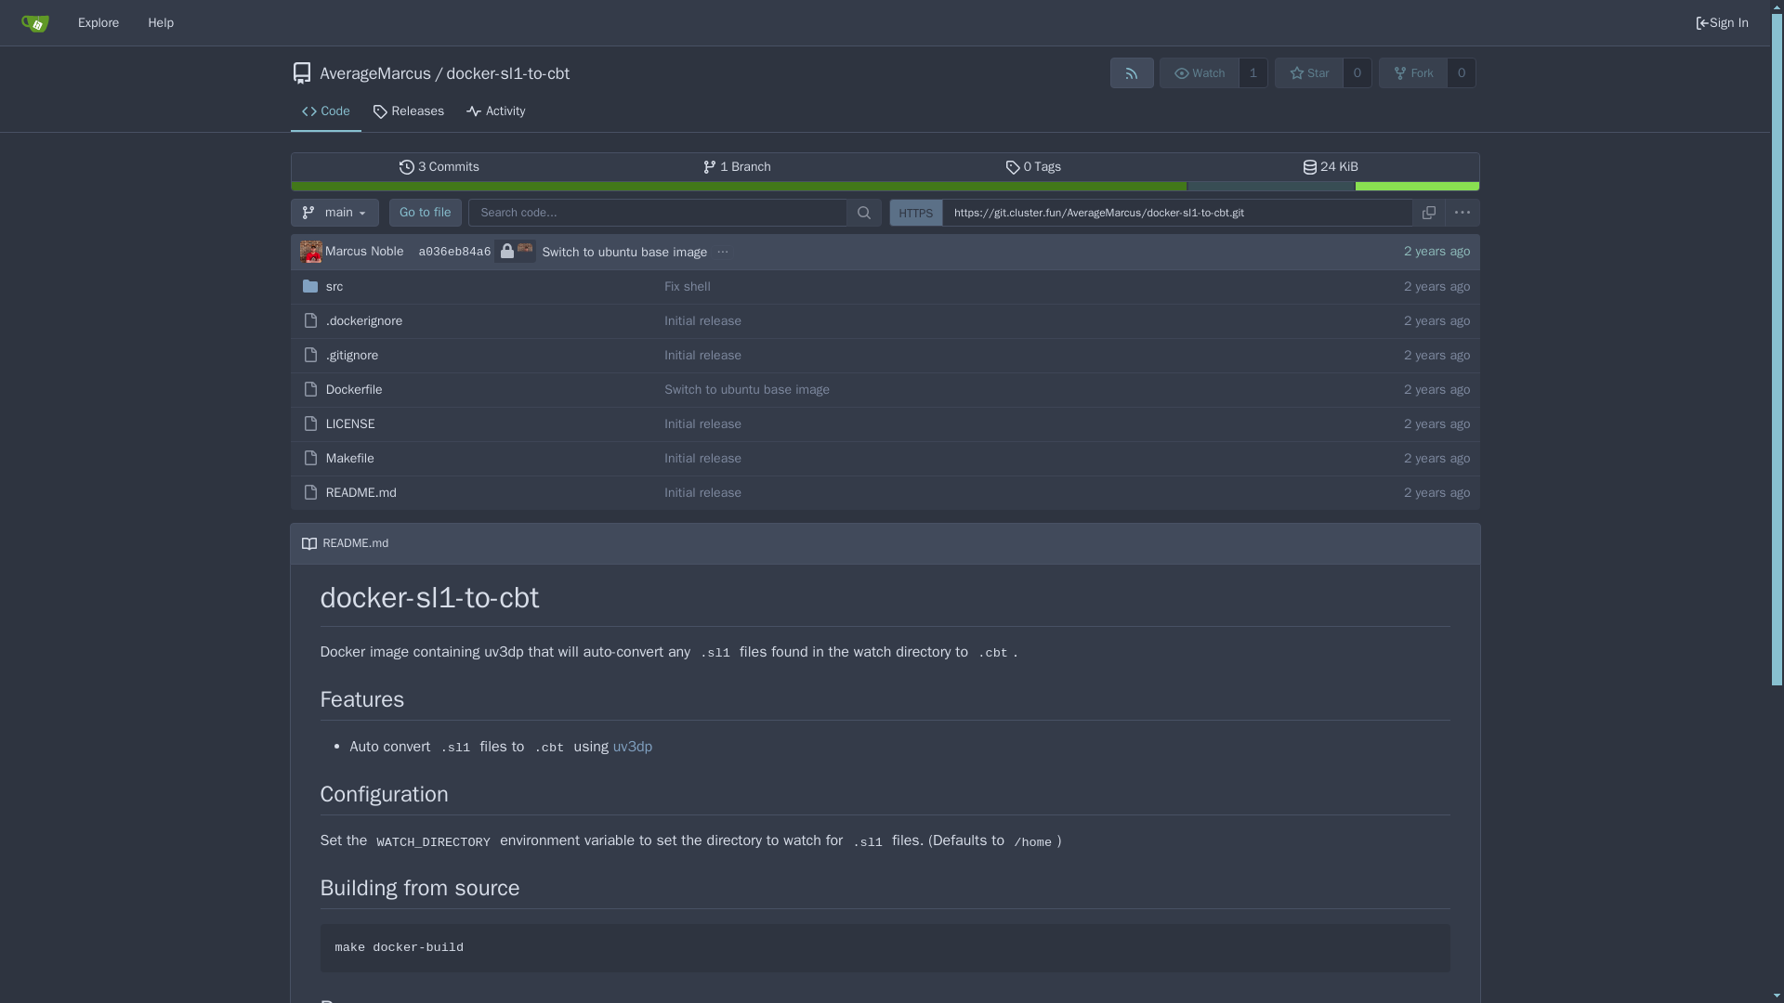  Describe the element at coordinates (1200, 72) in the screenshot. I see `0` at that location.